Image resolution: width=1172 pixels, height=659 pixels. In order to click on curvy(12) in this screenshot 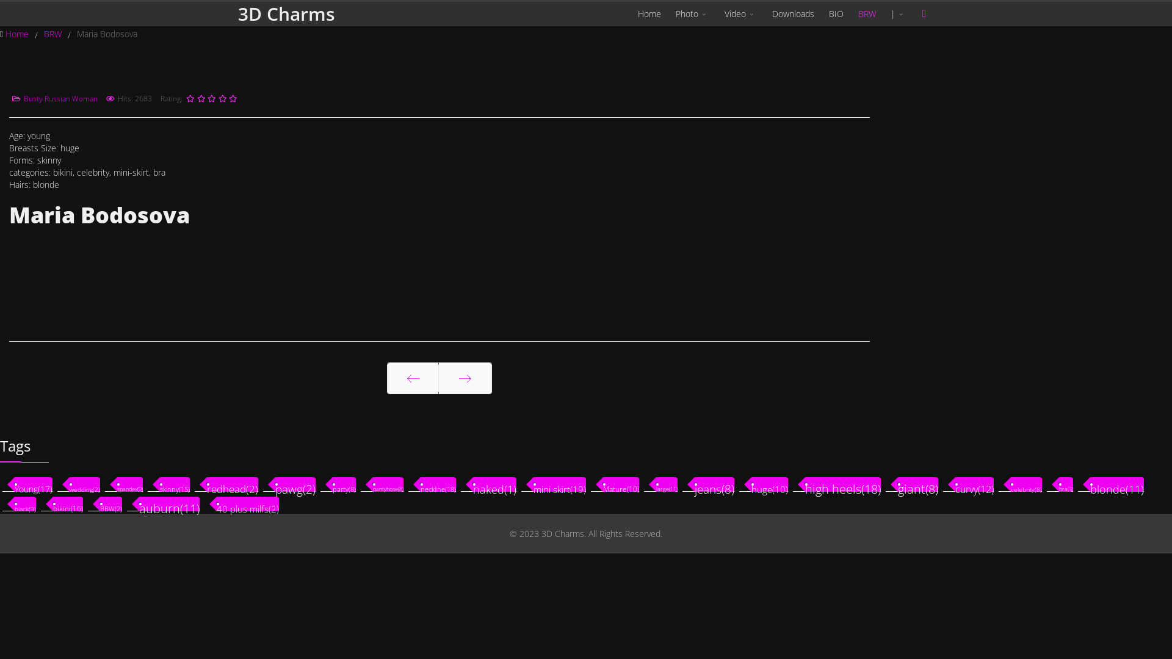, I will do `click(974, 484)`.